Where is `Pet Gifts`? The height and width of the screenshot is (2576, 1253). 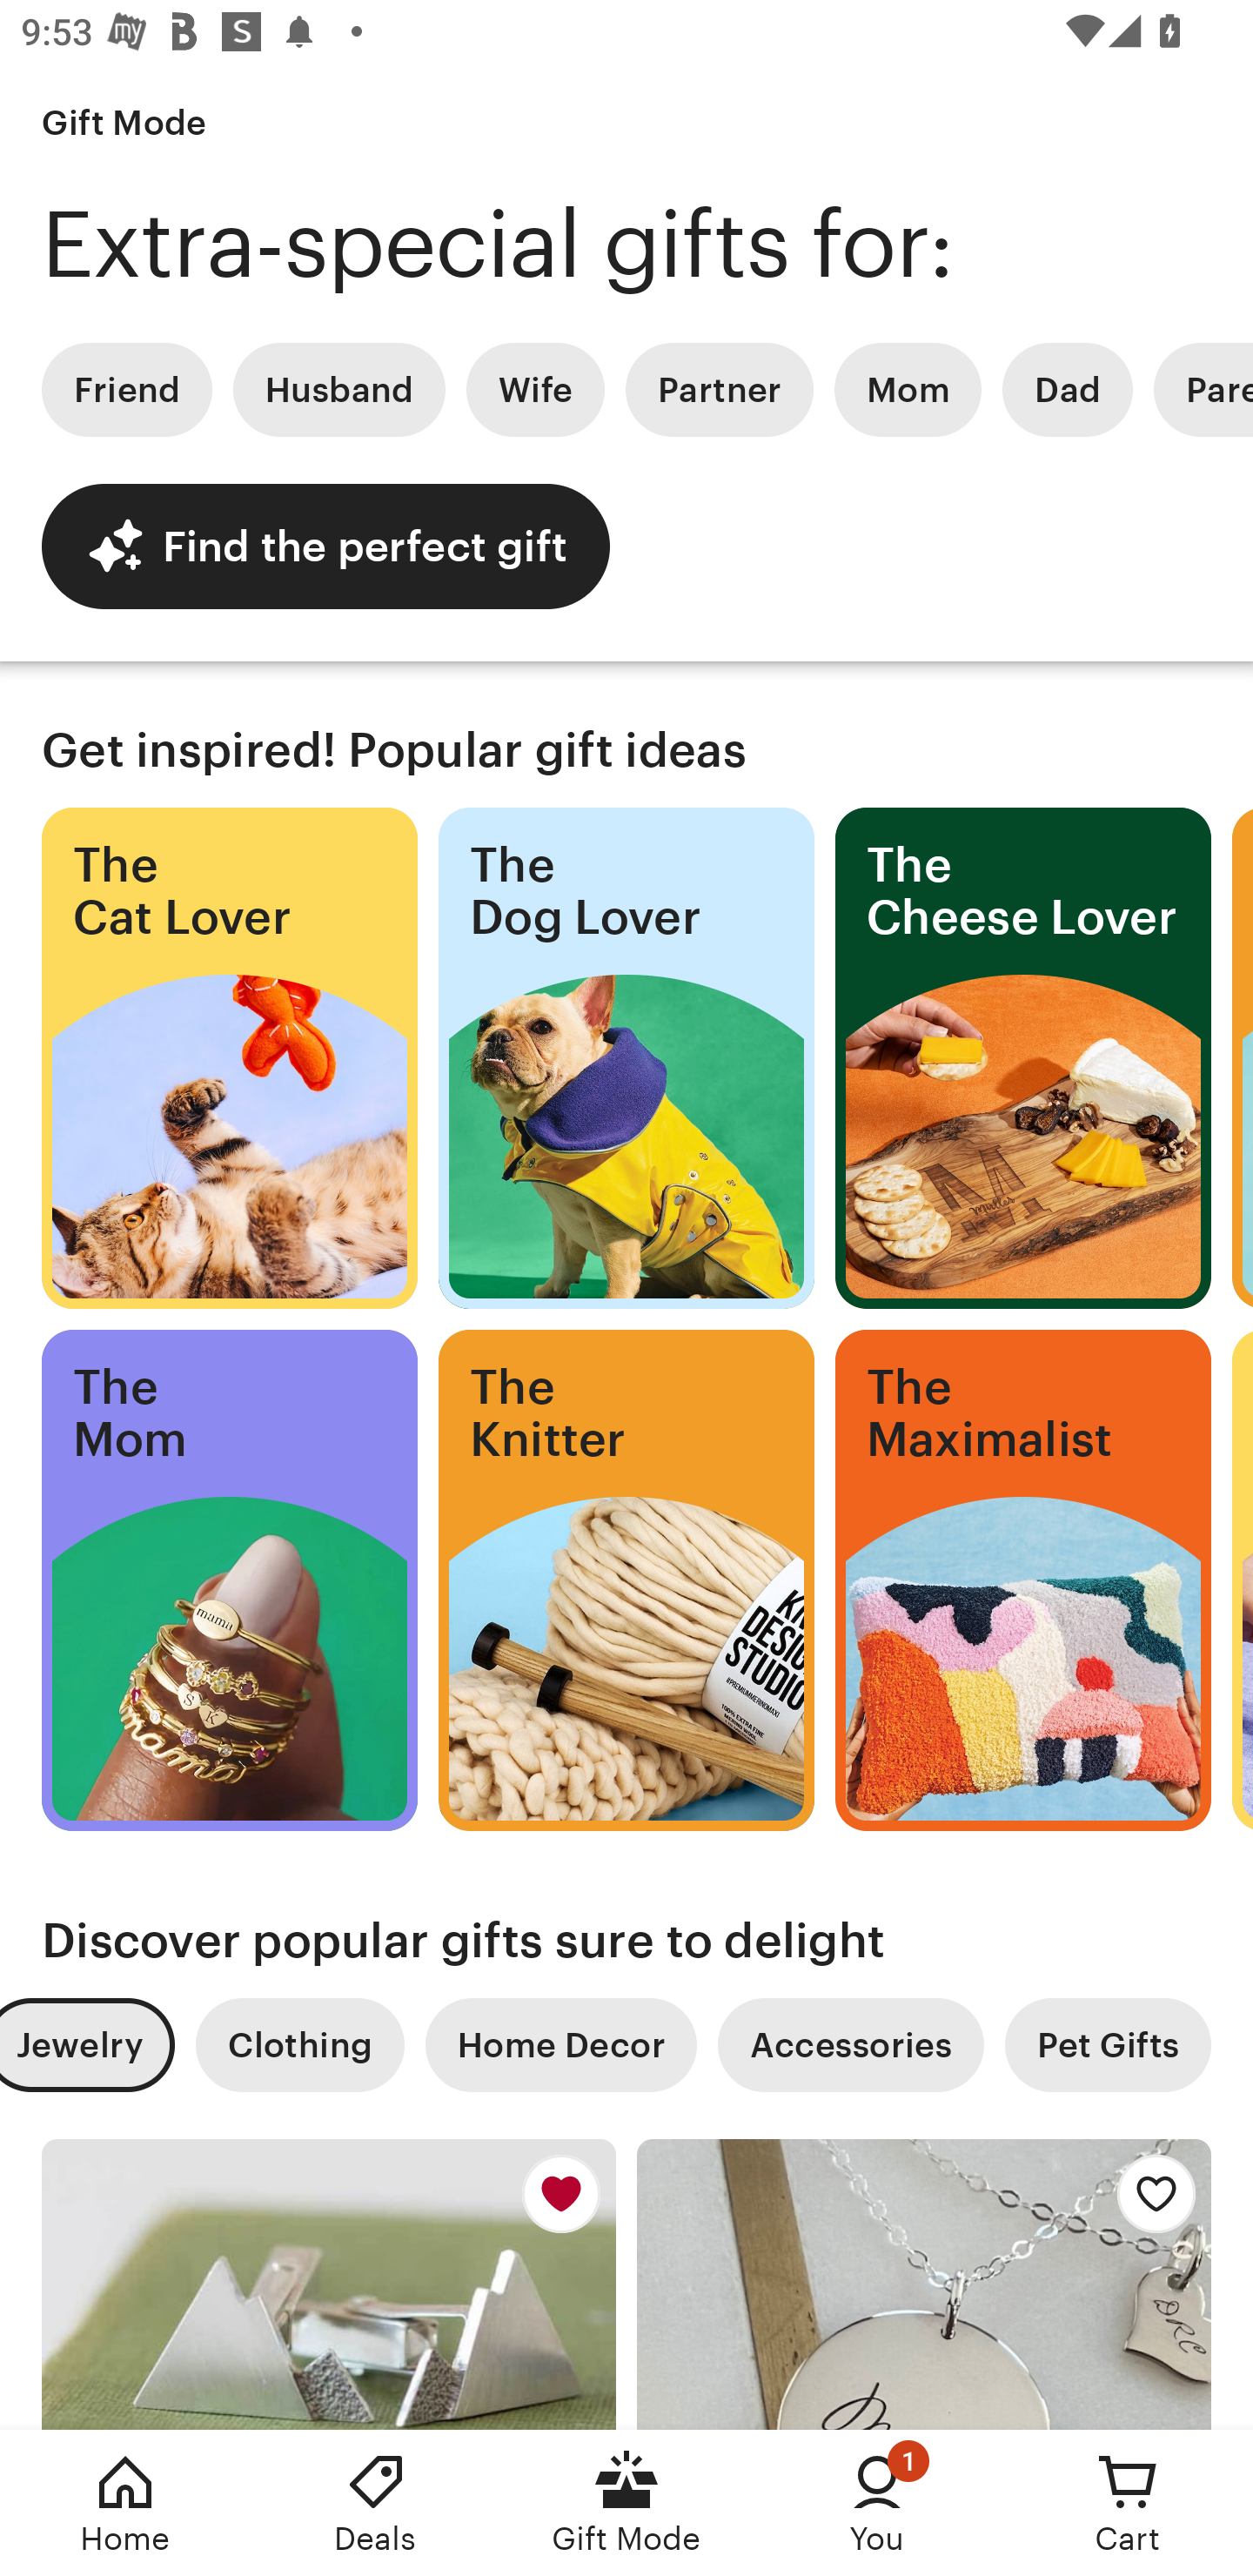
Pet Gifts is located at coordinates (1108, 2045).